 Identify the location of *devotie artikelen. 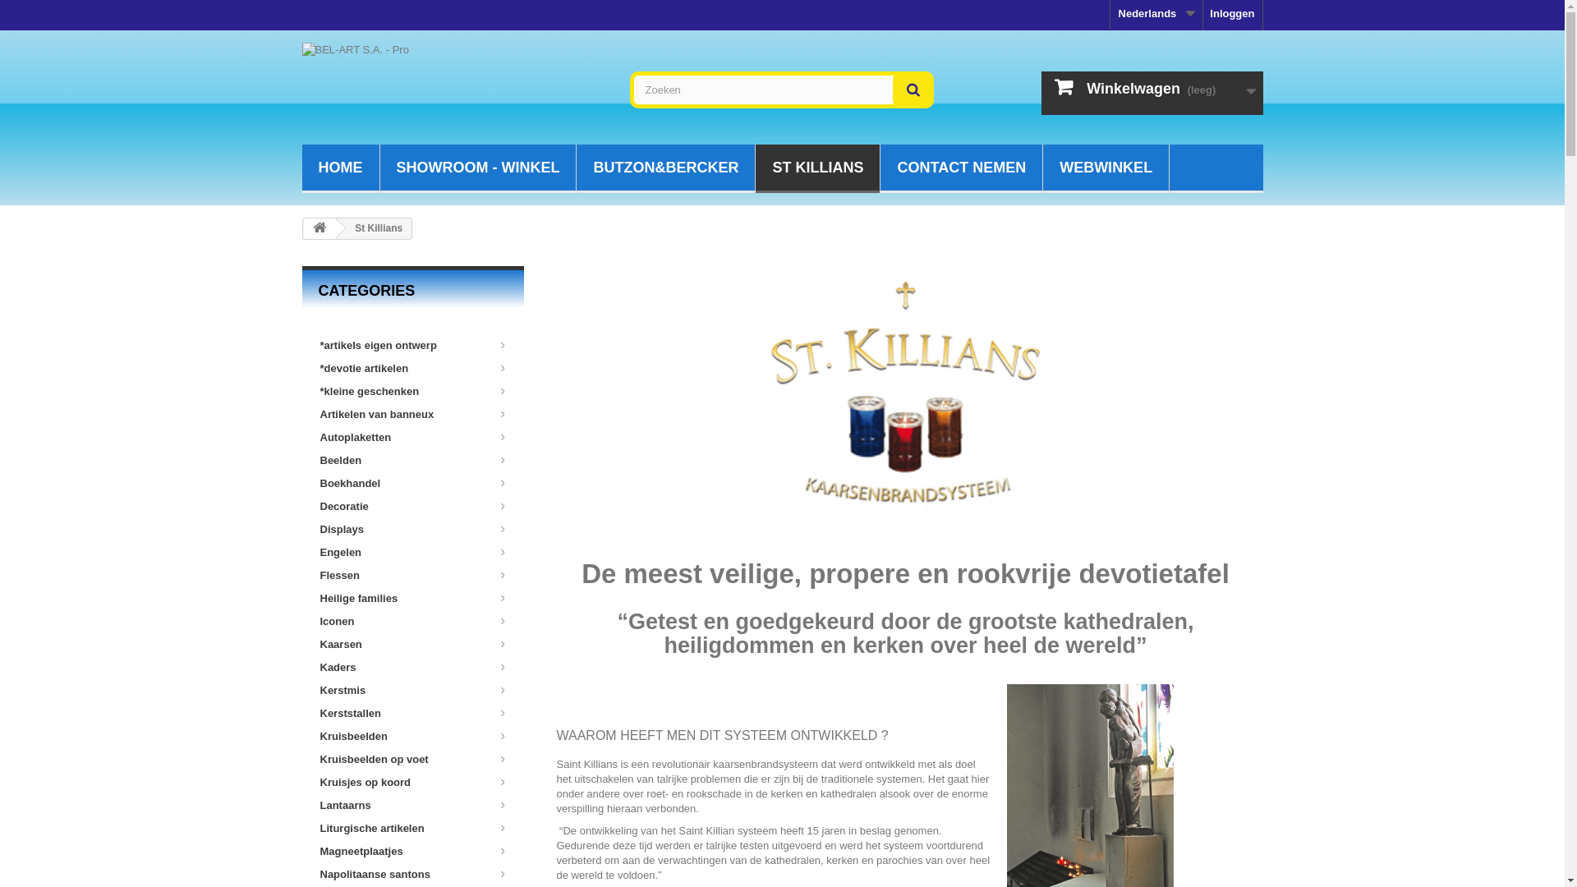
(410, 368).